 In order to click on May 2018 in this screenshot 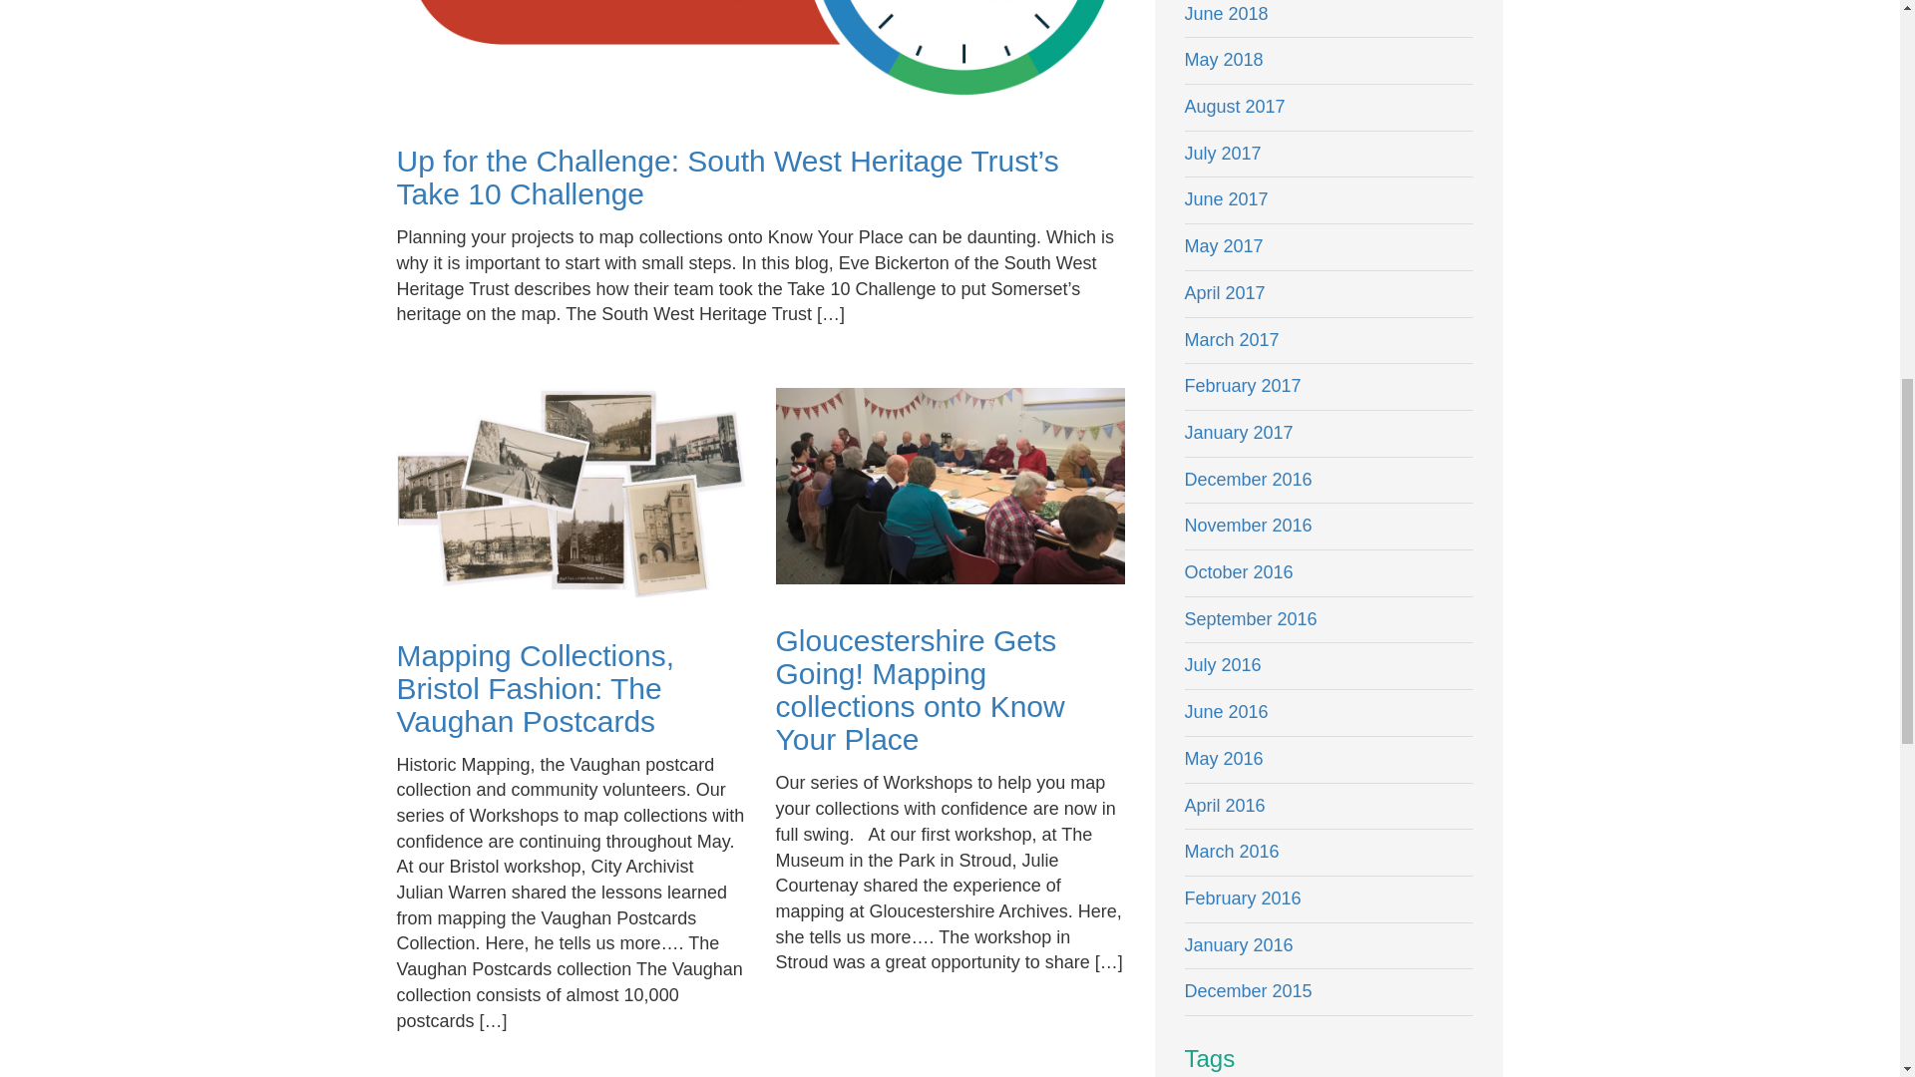, I will do `click(1330, 61)`.